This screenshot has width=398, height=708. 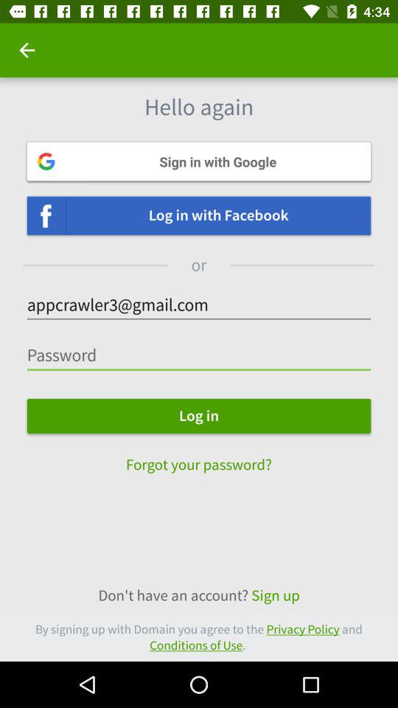 What do you see at coordinates (199, 355) in the screenshot?
I see `turn off the icon below the appcrawler3@gmail.com` at bounding box center [199, 355].